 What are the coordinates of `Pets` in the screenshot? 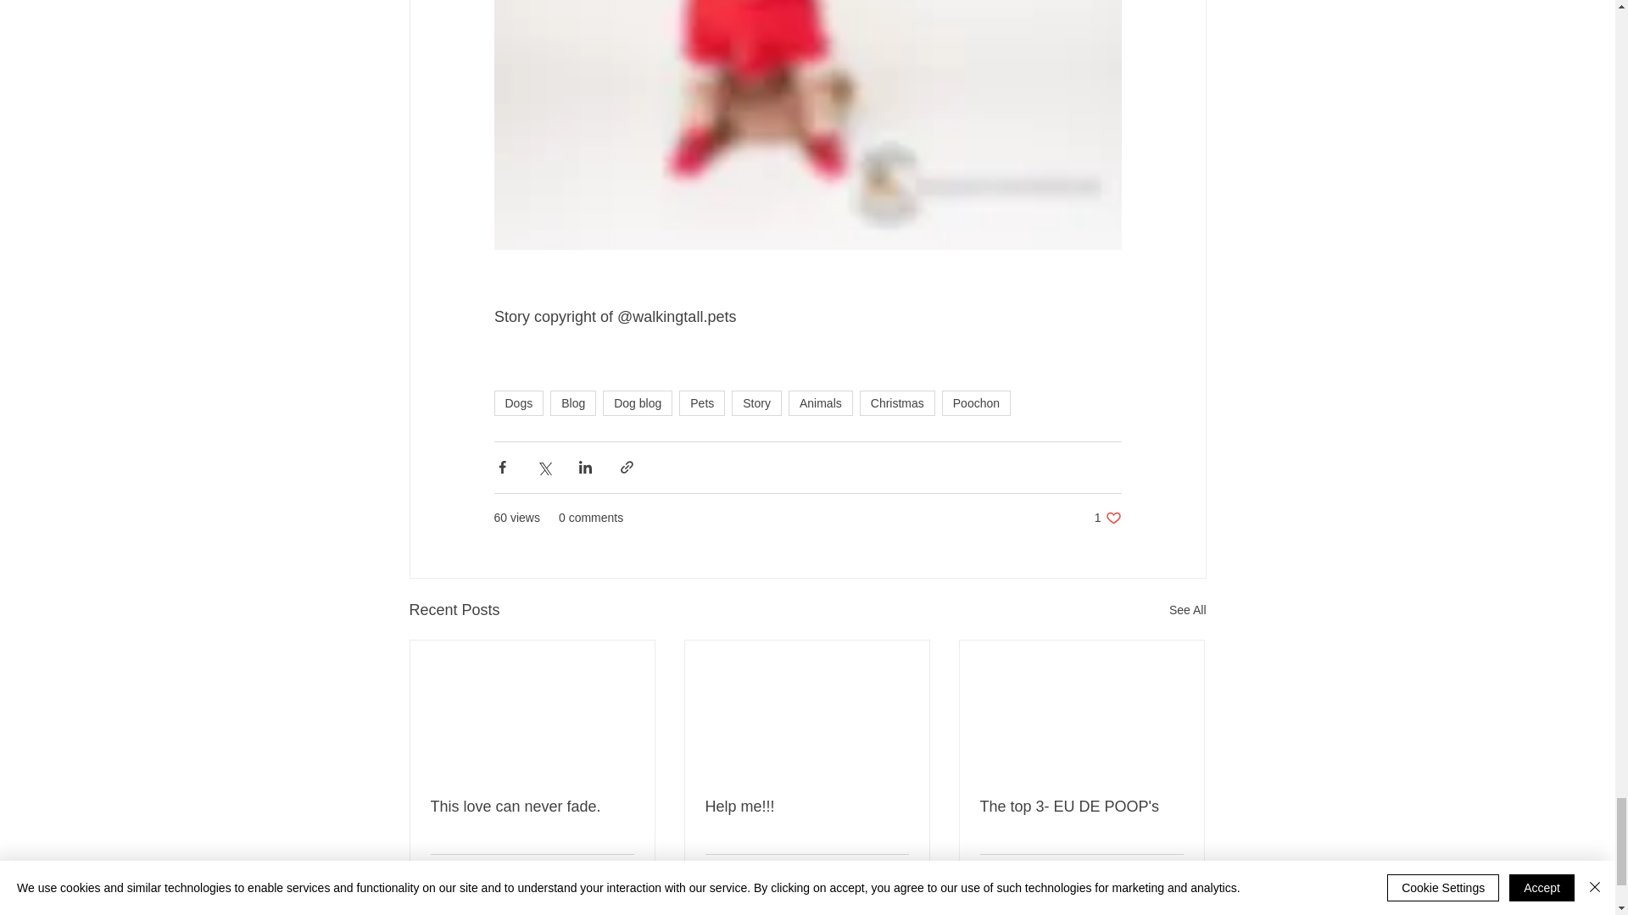 It's located at (701, 403).